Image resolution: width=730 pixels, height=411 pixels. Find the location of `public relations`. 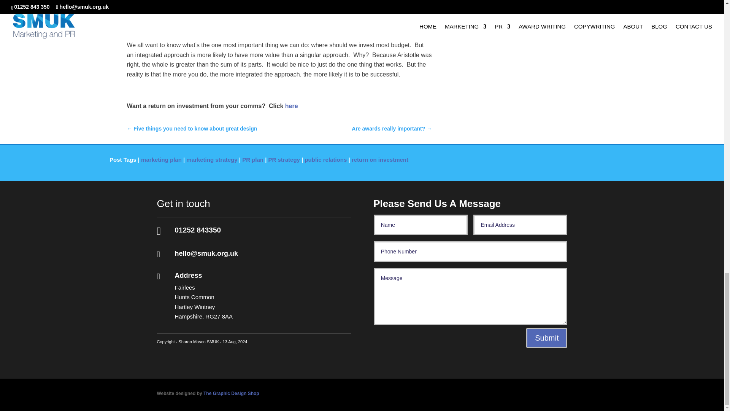

public relations is located at coordinates (325, 159).